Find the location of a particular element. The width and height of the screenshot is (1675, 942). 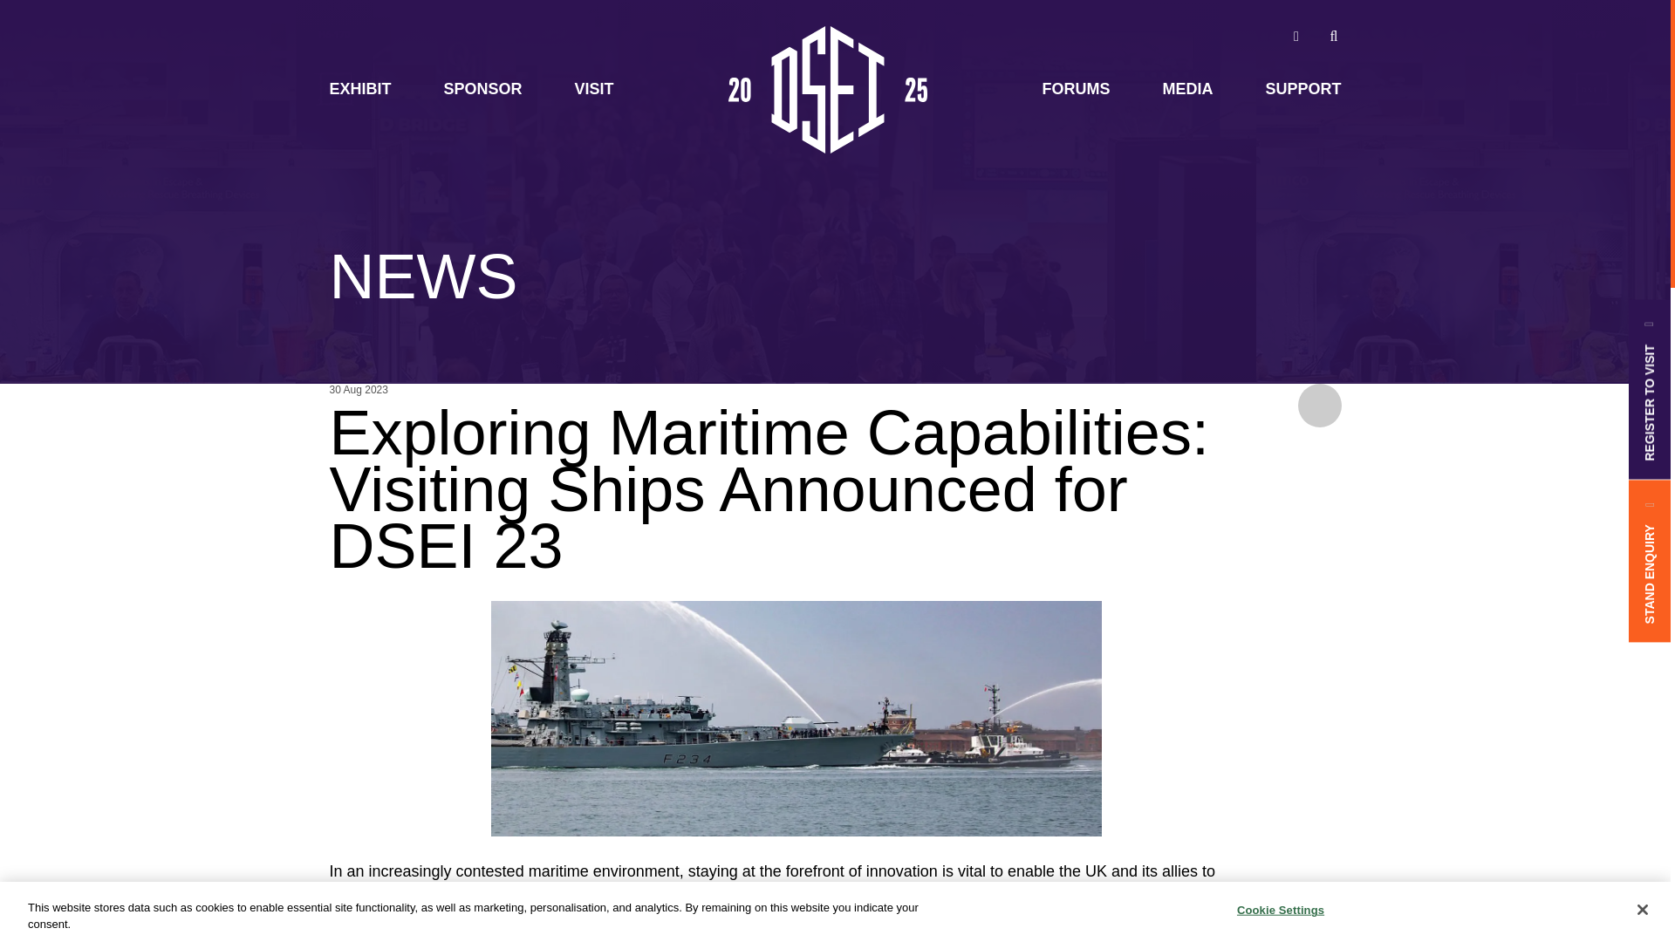

Search is located at coordinates (1334, 36).